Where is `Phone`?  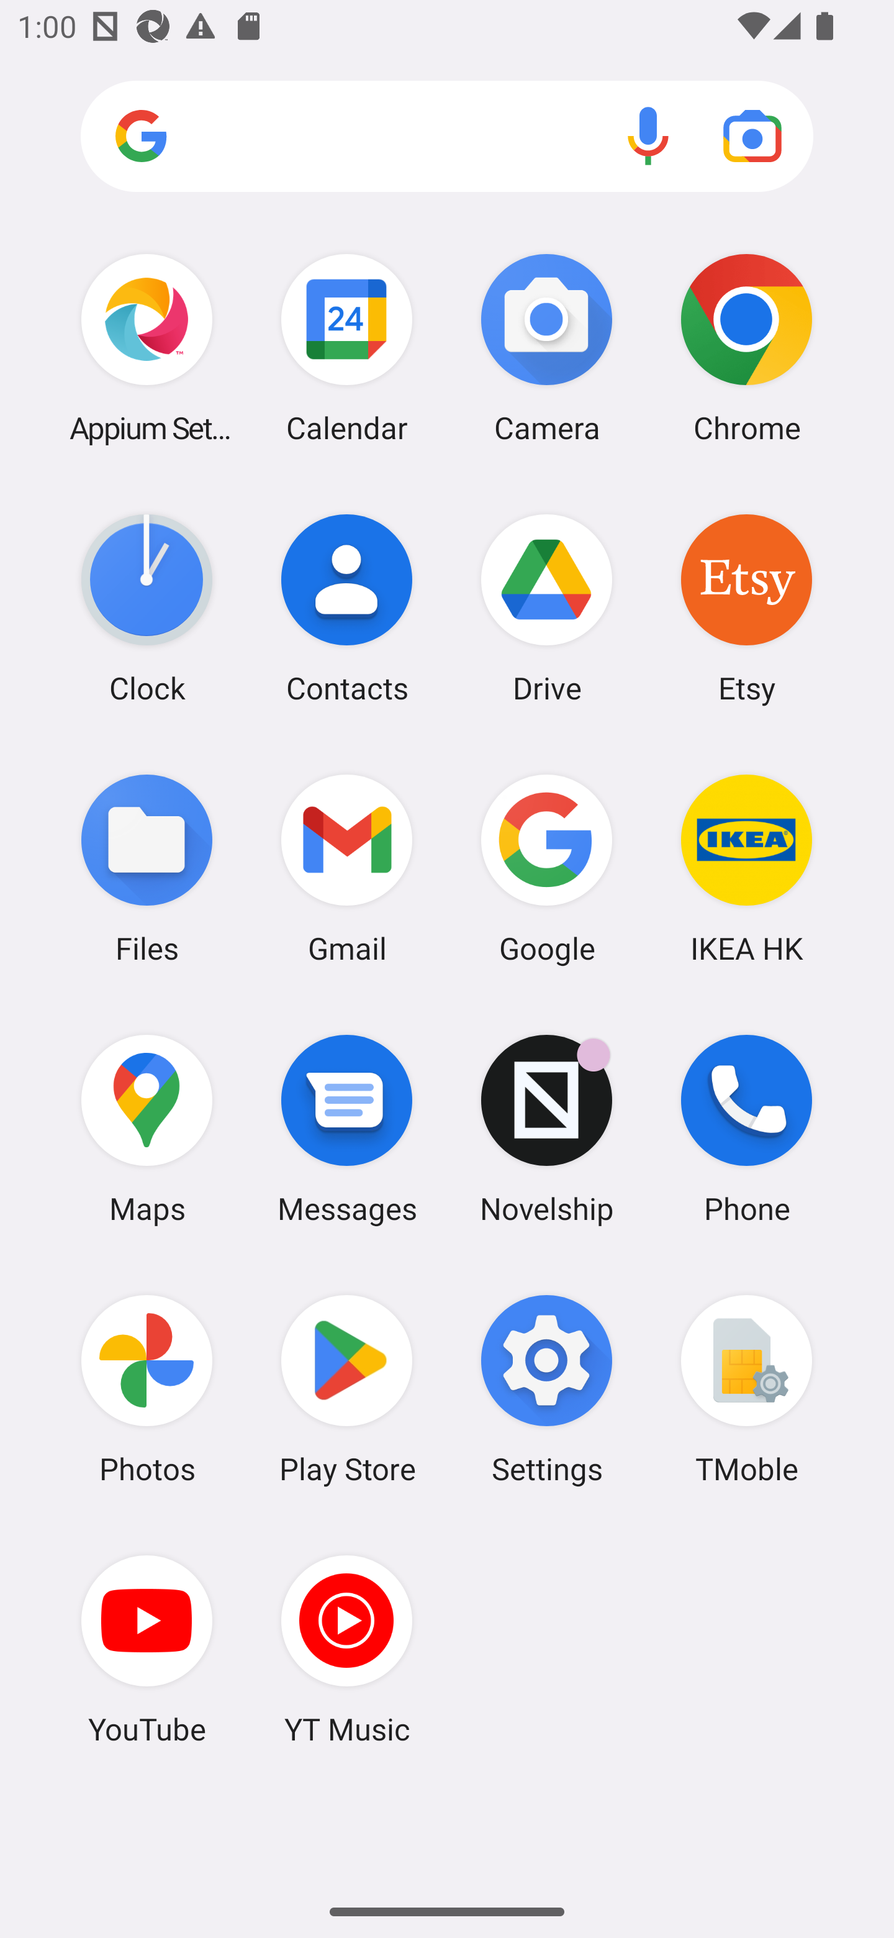
Phone is located at coordinates (746, 1129).